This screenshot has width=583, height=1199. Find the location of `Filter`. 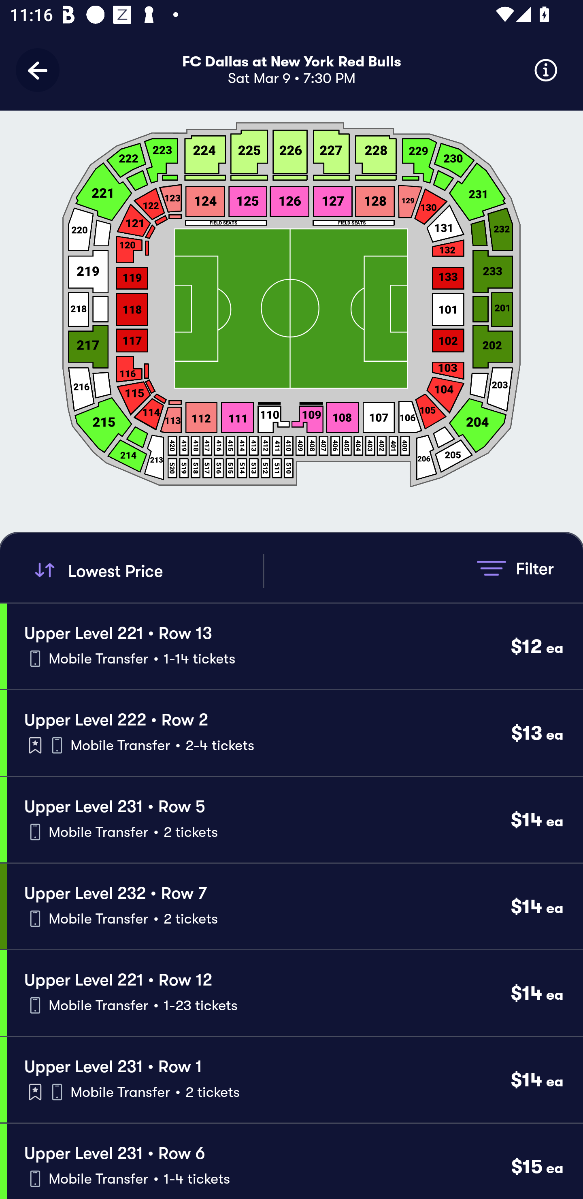

Filter is located at coordinates (515, 568).